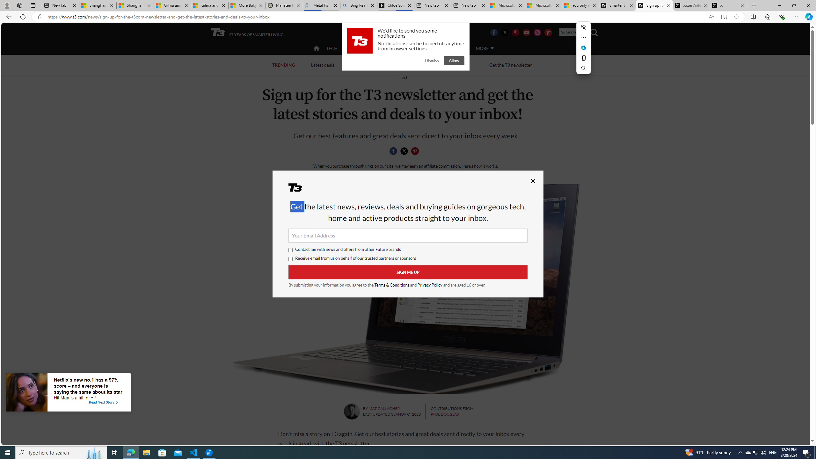 Image resolution: width=816 pixels, height=459 pixels. What do you see at coordinates (415, 151) in the screenshot?
I see `Class: icon-svg` at bounding box center [415, 151].